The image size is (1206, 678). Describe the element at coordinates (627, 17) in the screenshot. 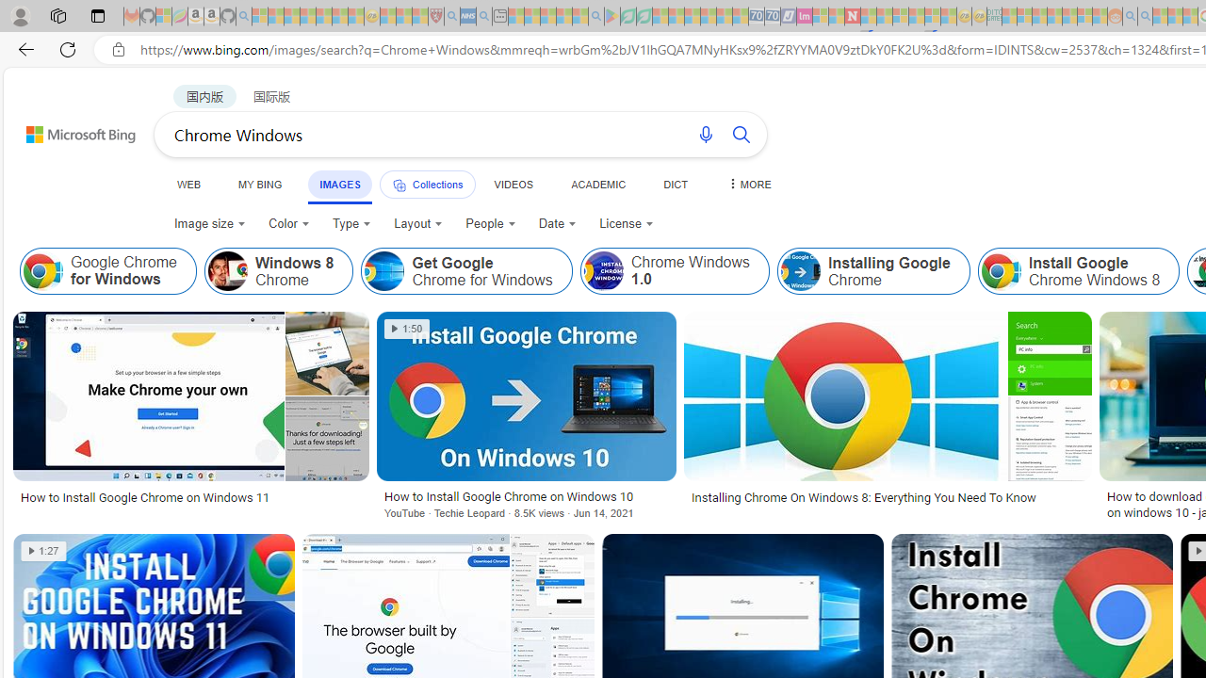

I see `Terms of Use Agreement - Sleeping` at that location.